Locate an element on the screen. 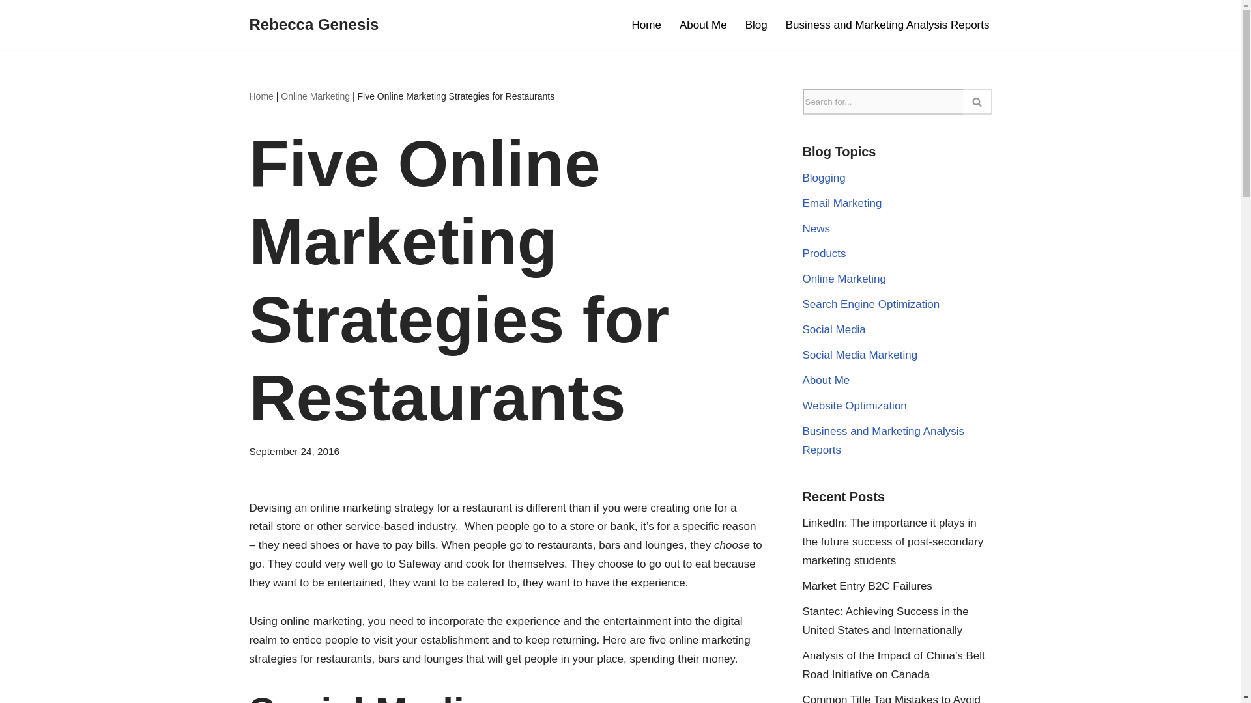 The image size is (1251, 703). Email Marketing is located at coordinates (842, 203).